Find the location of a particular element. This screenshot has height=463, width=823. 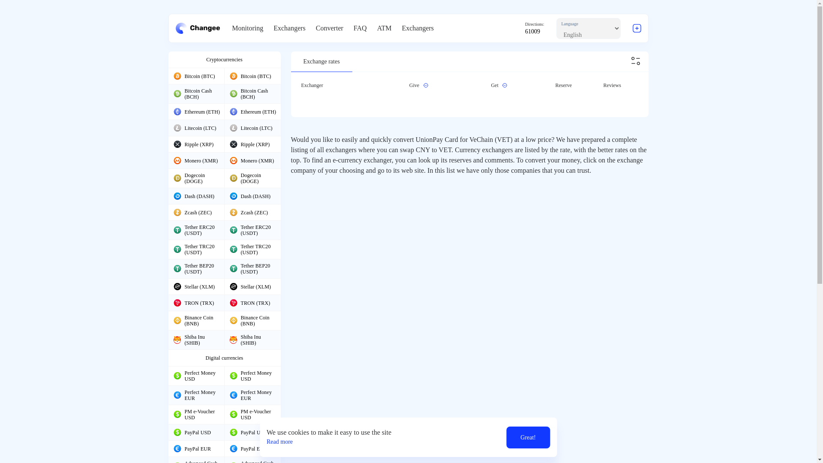

Bitcoin is located at coordinates (177, 75).